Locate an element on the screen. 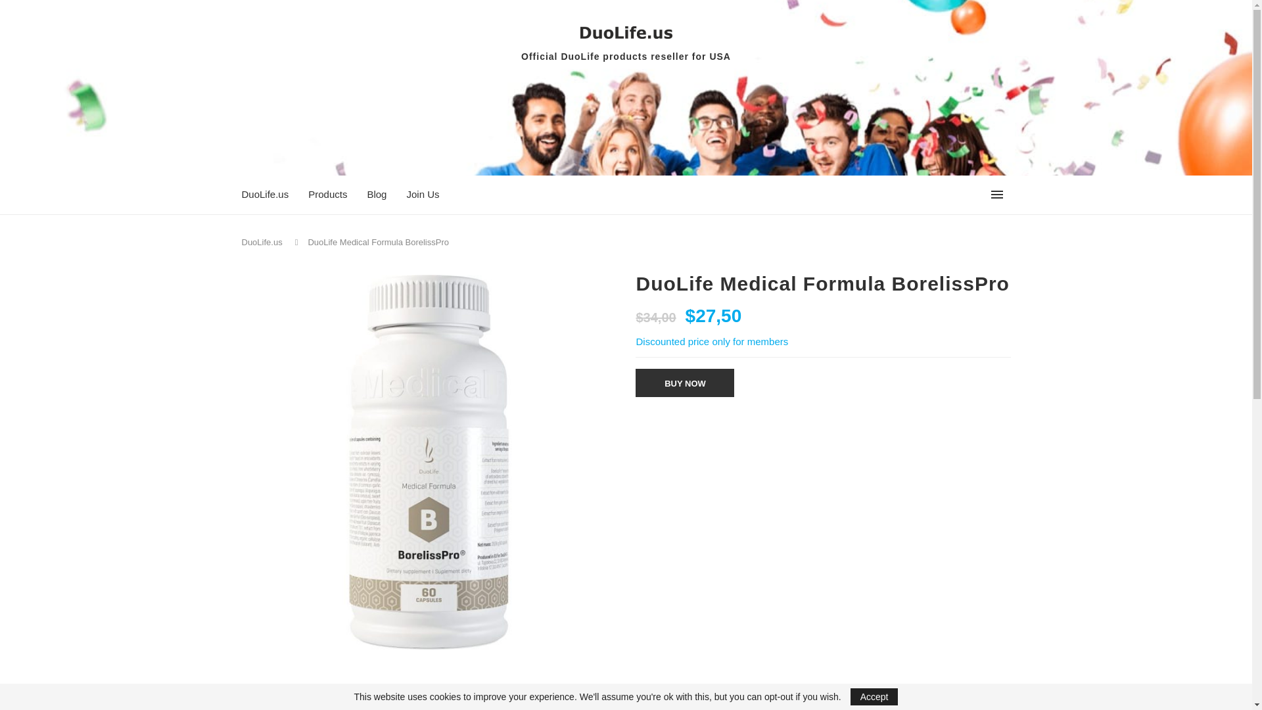 The height and width of the screenshot is (710, 1262). Products is located at coordinates (327, 195).